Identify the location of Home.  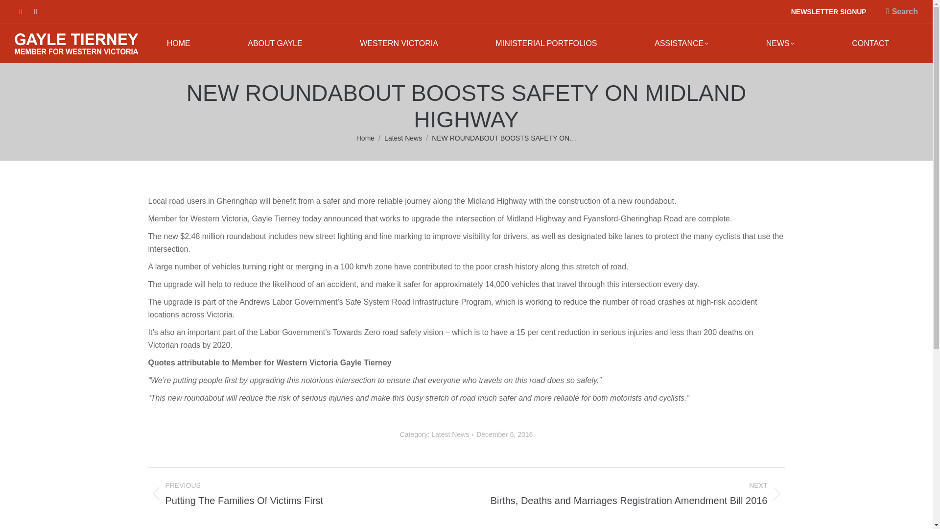
(365, 138).